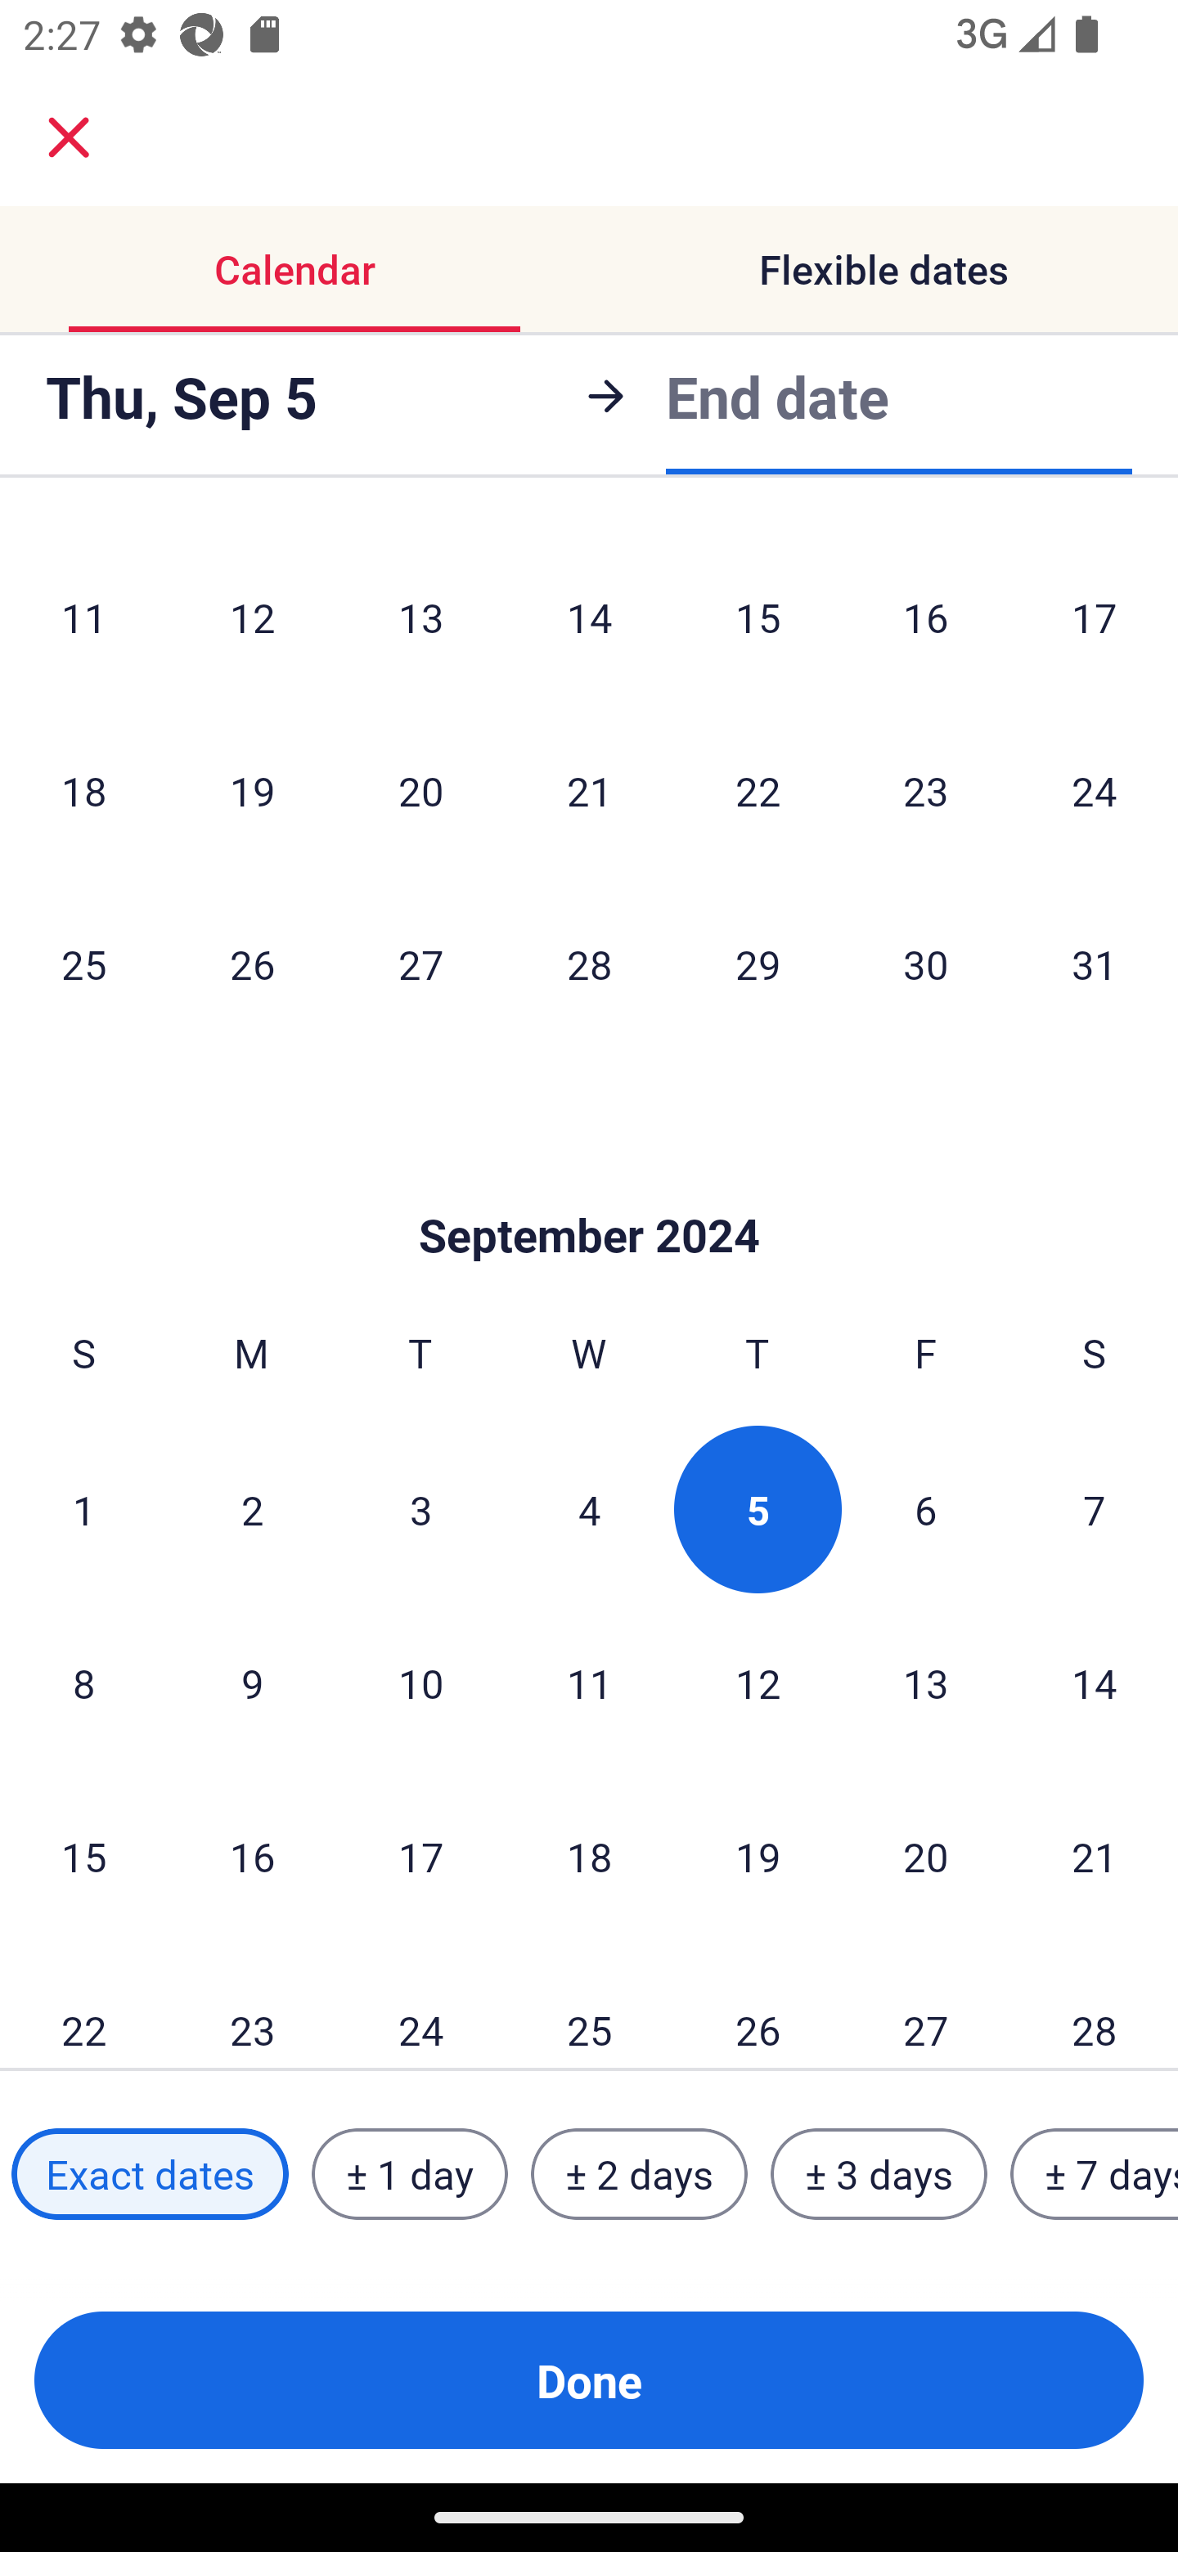 The height and width of the screenshot is (2552, 1178). What do you see at coordinates (589, 2380) in the screenshot?
I see `Done` at bounding box center [589, 2380].